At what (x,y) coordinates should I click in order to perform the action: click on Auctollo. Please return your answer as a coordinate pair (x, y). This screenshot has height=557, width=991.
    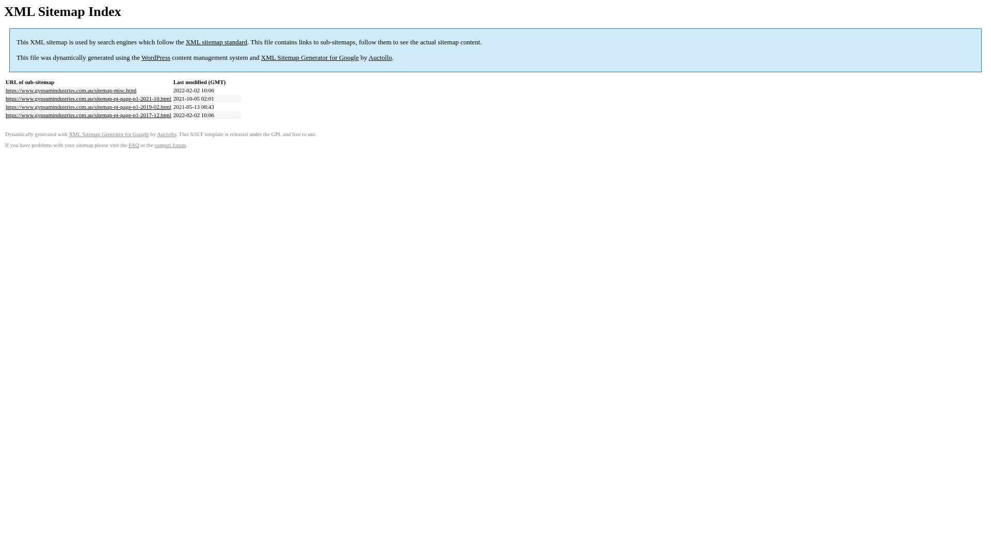
    Looking at the image, I should click on (380, 58).